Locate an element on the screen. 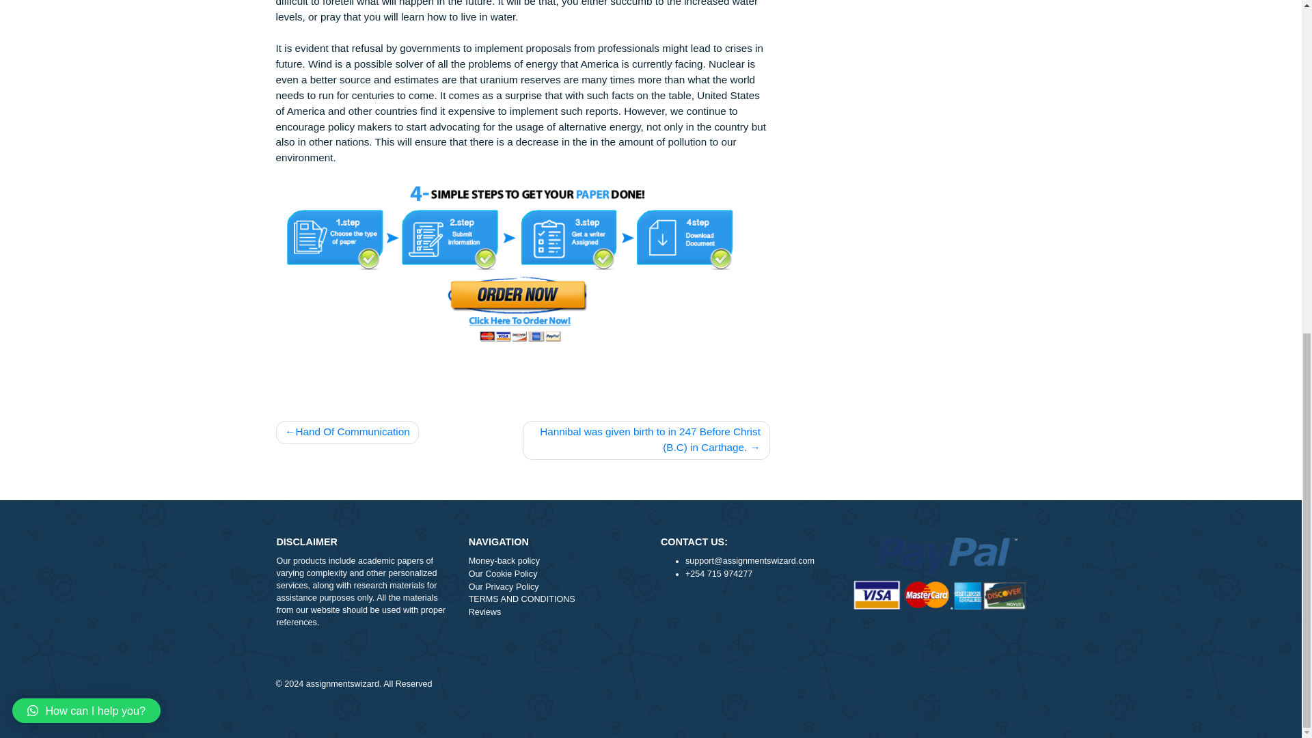 The width and height of the screenshot is (1312, 738). Our Cookie Policy is located at coordinates (617, 705).